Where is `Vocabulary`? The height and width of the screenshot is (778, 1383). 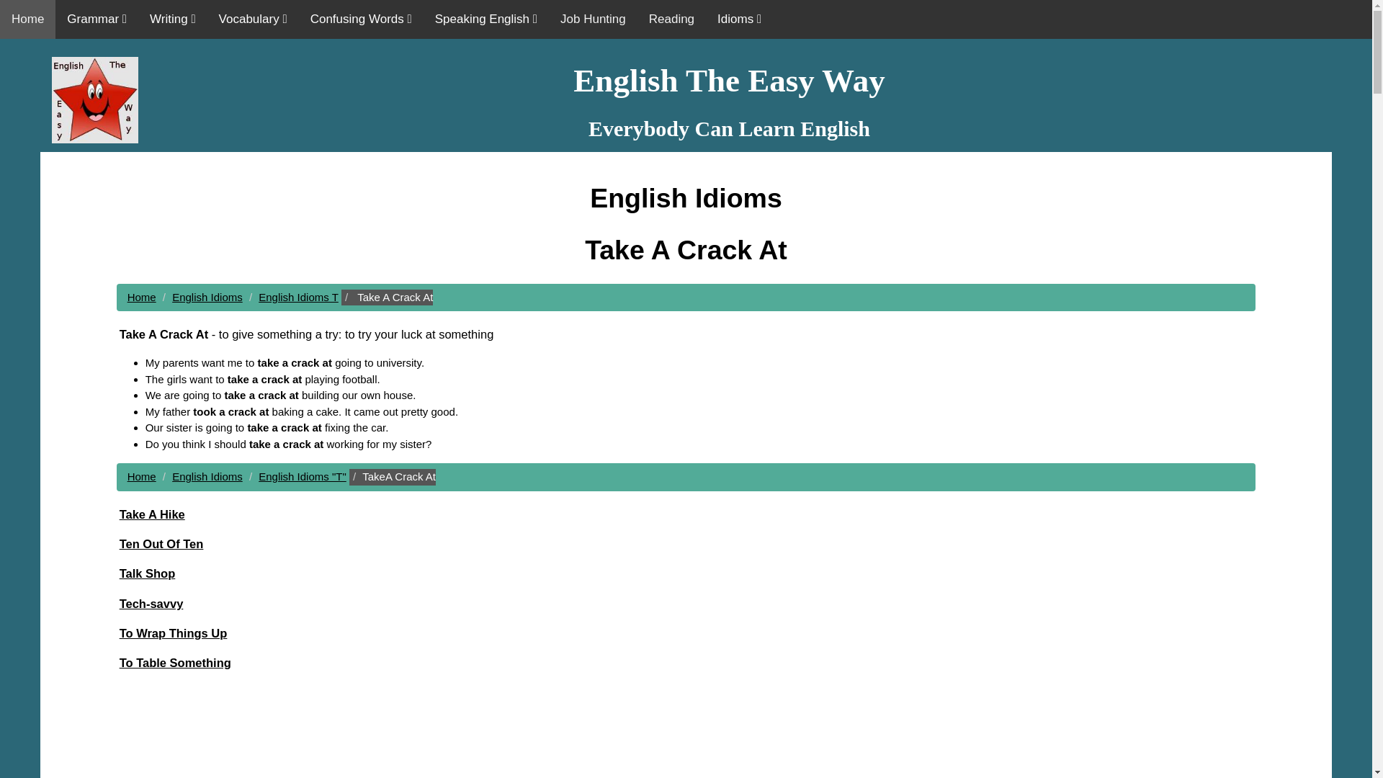
Vocabulary is located at coordinates (253, 19).